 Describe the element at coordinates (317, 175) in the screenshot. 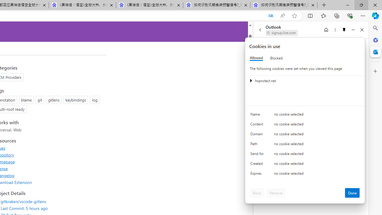

I see `no cookie selected` at that location.